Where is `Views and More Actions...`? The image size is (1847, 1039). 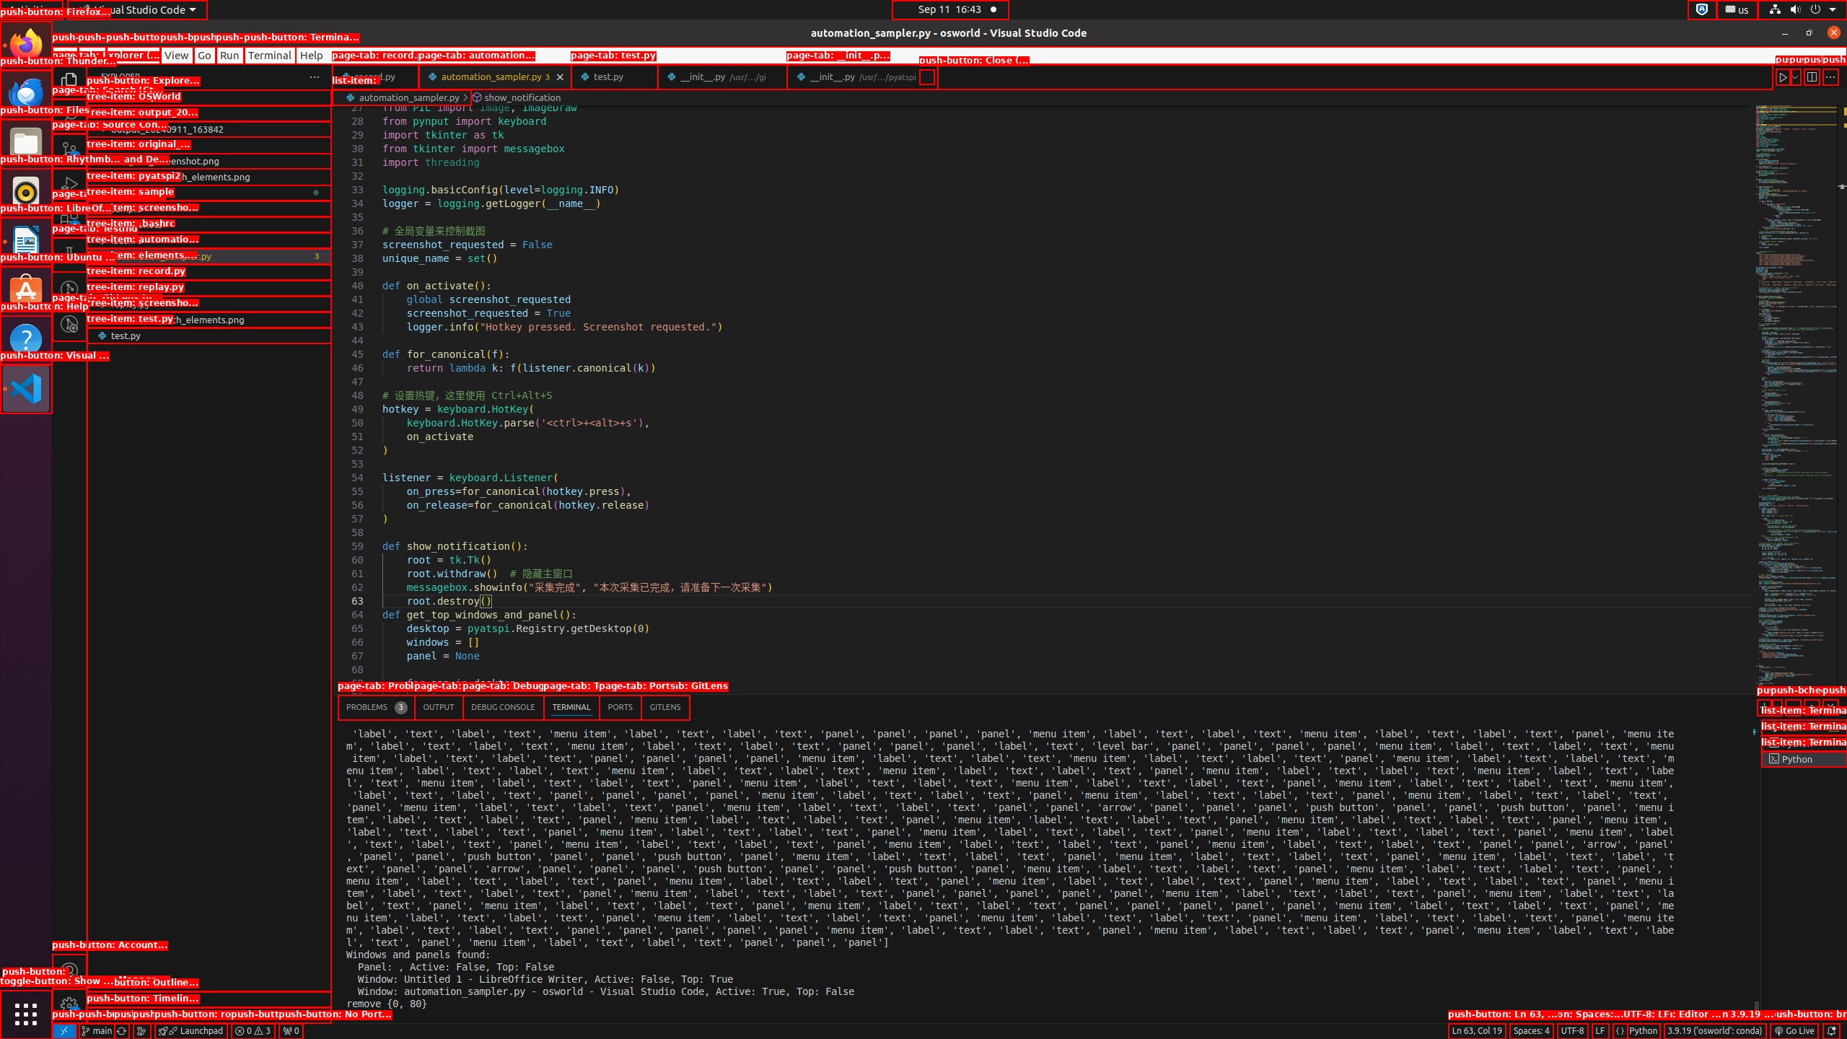
Views and More Actions... is located at coordinates (1793, 707).